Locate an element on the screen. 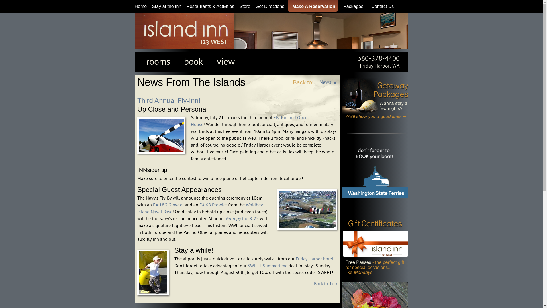  Third Annual Fly-Inn! is located at coordinates (169, 100).